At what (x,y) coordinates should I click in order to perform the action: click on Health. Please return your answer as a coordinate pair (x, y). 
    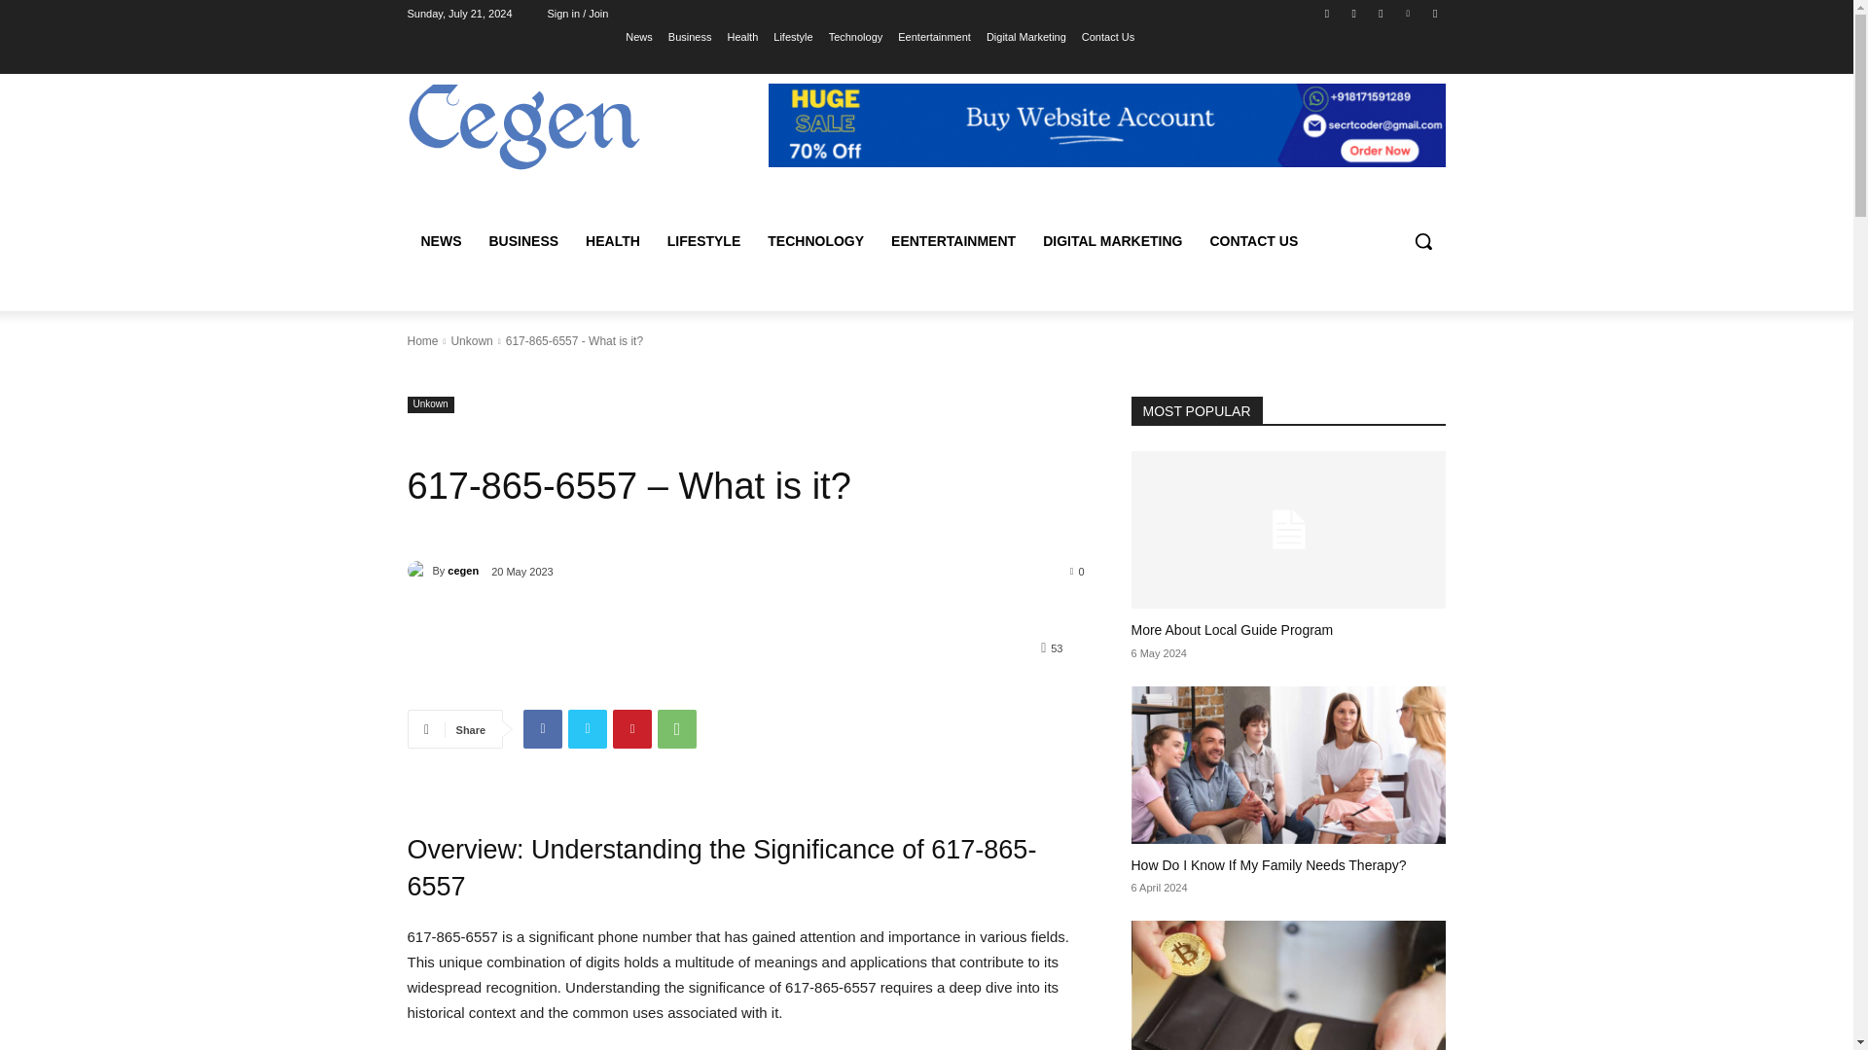
    Looking at the image, I should click on (741, 36).